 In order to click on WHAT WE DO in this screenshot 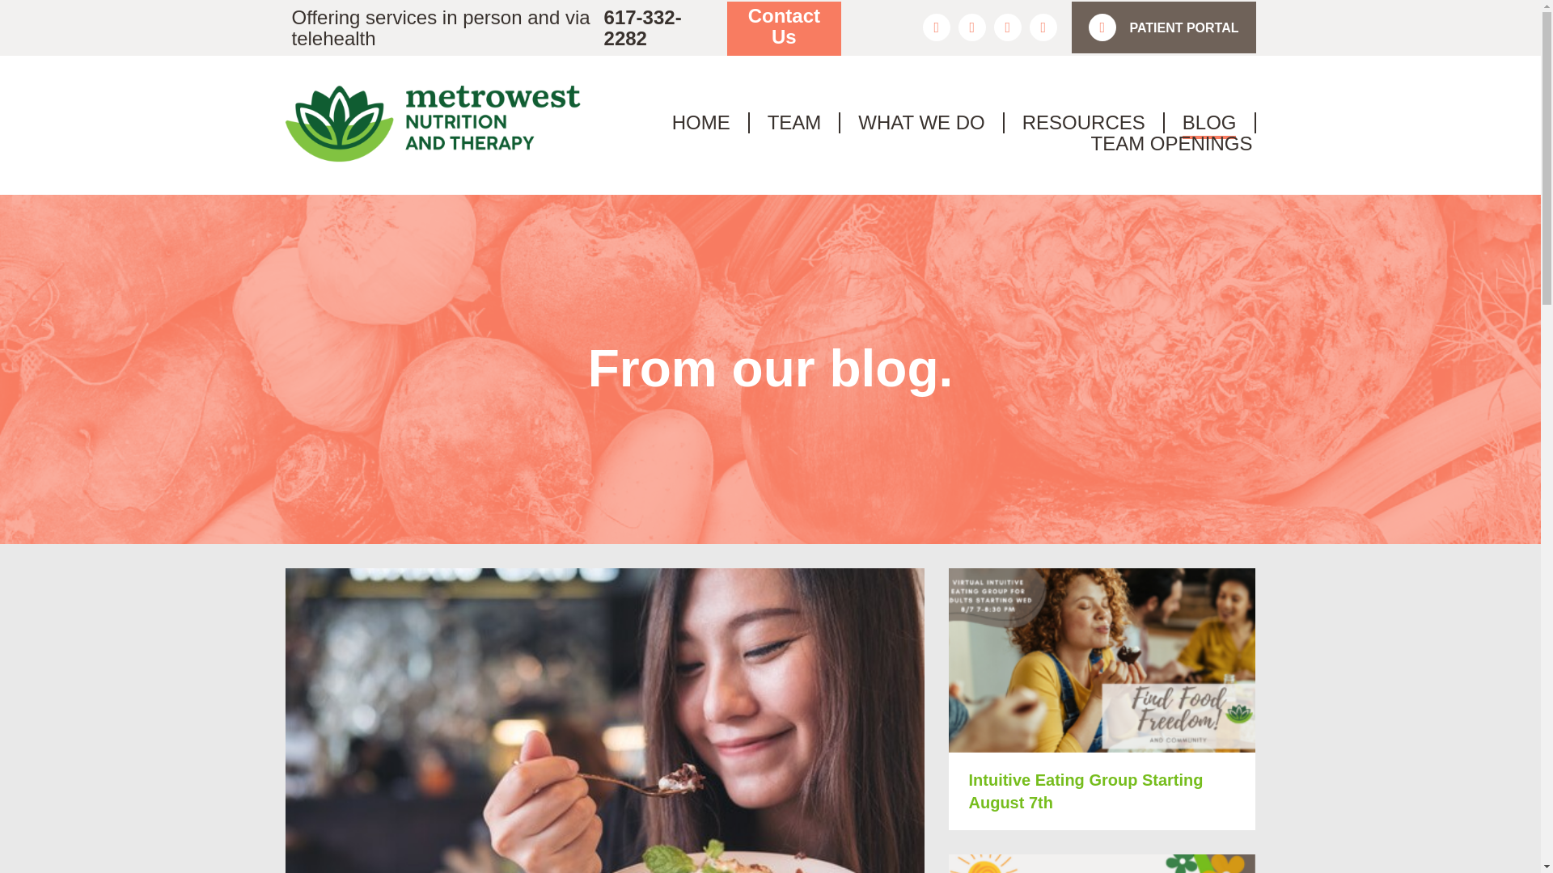, I will do `click(921, 123)`.